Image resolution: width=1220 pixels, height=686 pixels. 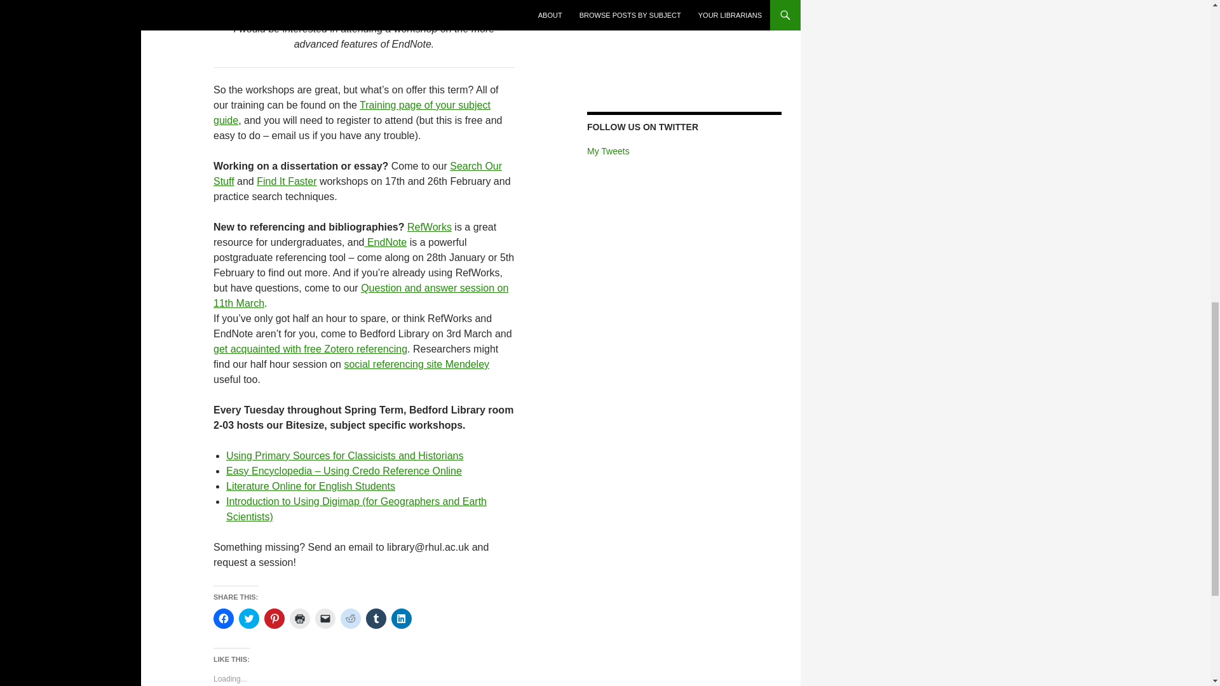 I want to click on Click to share on Reddit, so click(x=351, y=619).